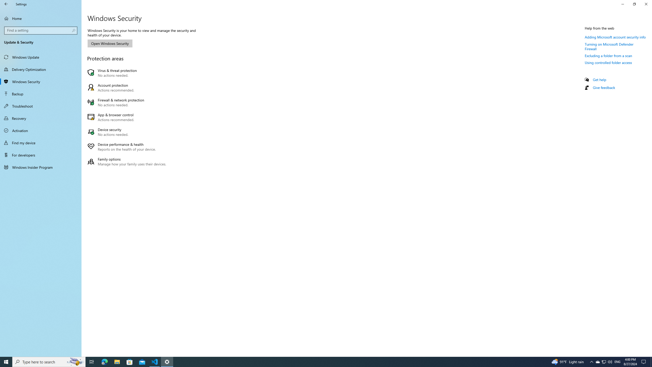 Image resolution: width=652 pixels, height=367 pixels. What do you see at coordinates (615, 37) in the screenshot?
I see `Adding Microsoft account security info` at bounding box center [615, 37].